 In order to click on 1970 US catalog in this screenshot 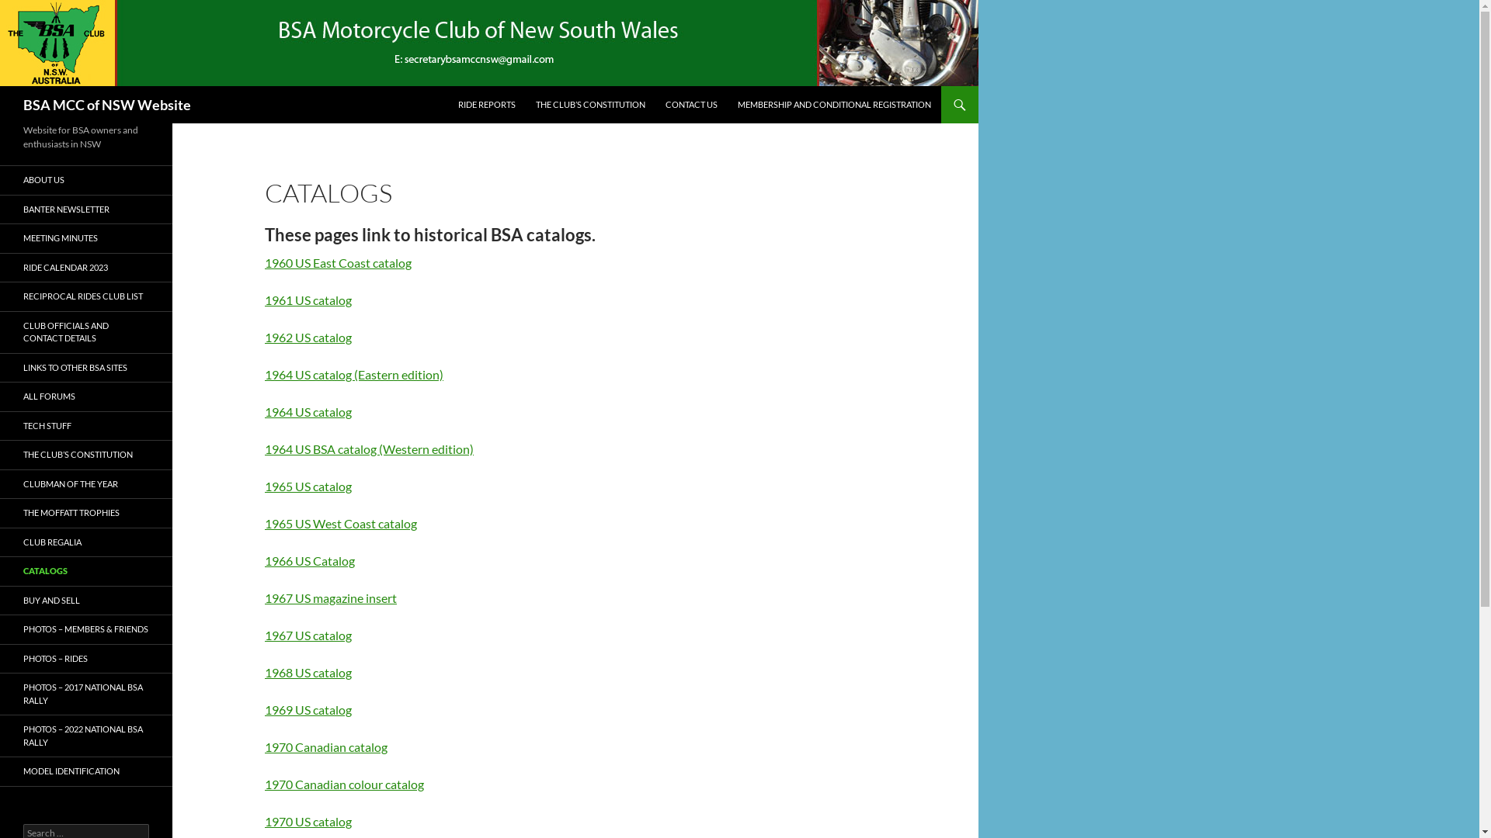, I will do `click(308, 821)`.